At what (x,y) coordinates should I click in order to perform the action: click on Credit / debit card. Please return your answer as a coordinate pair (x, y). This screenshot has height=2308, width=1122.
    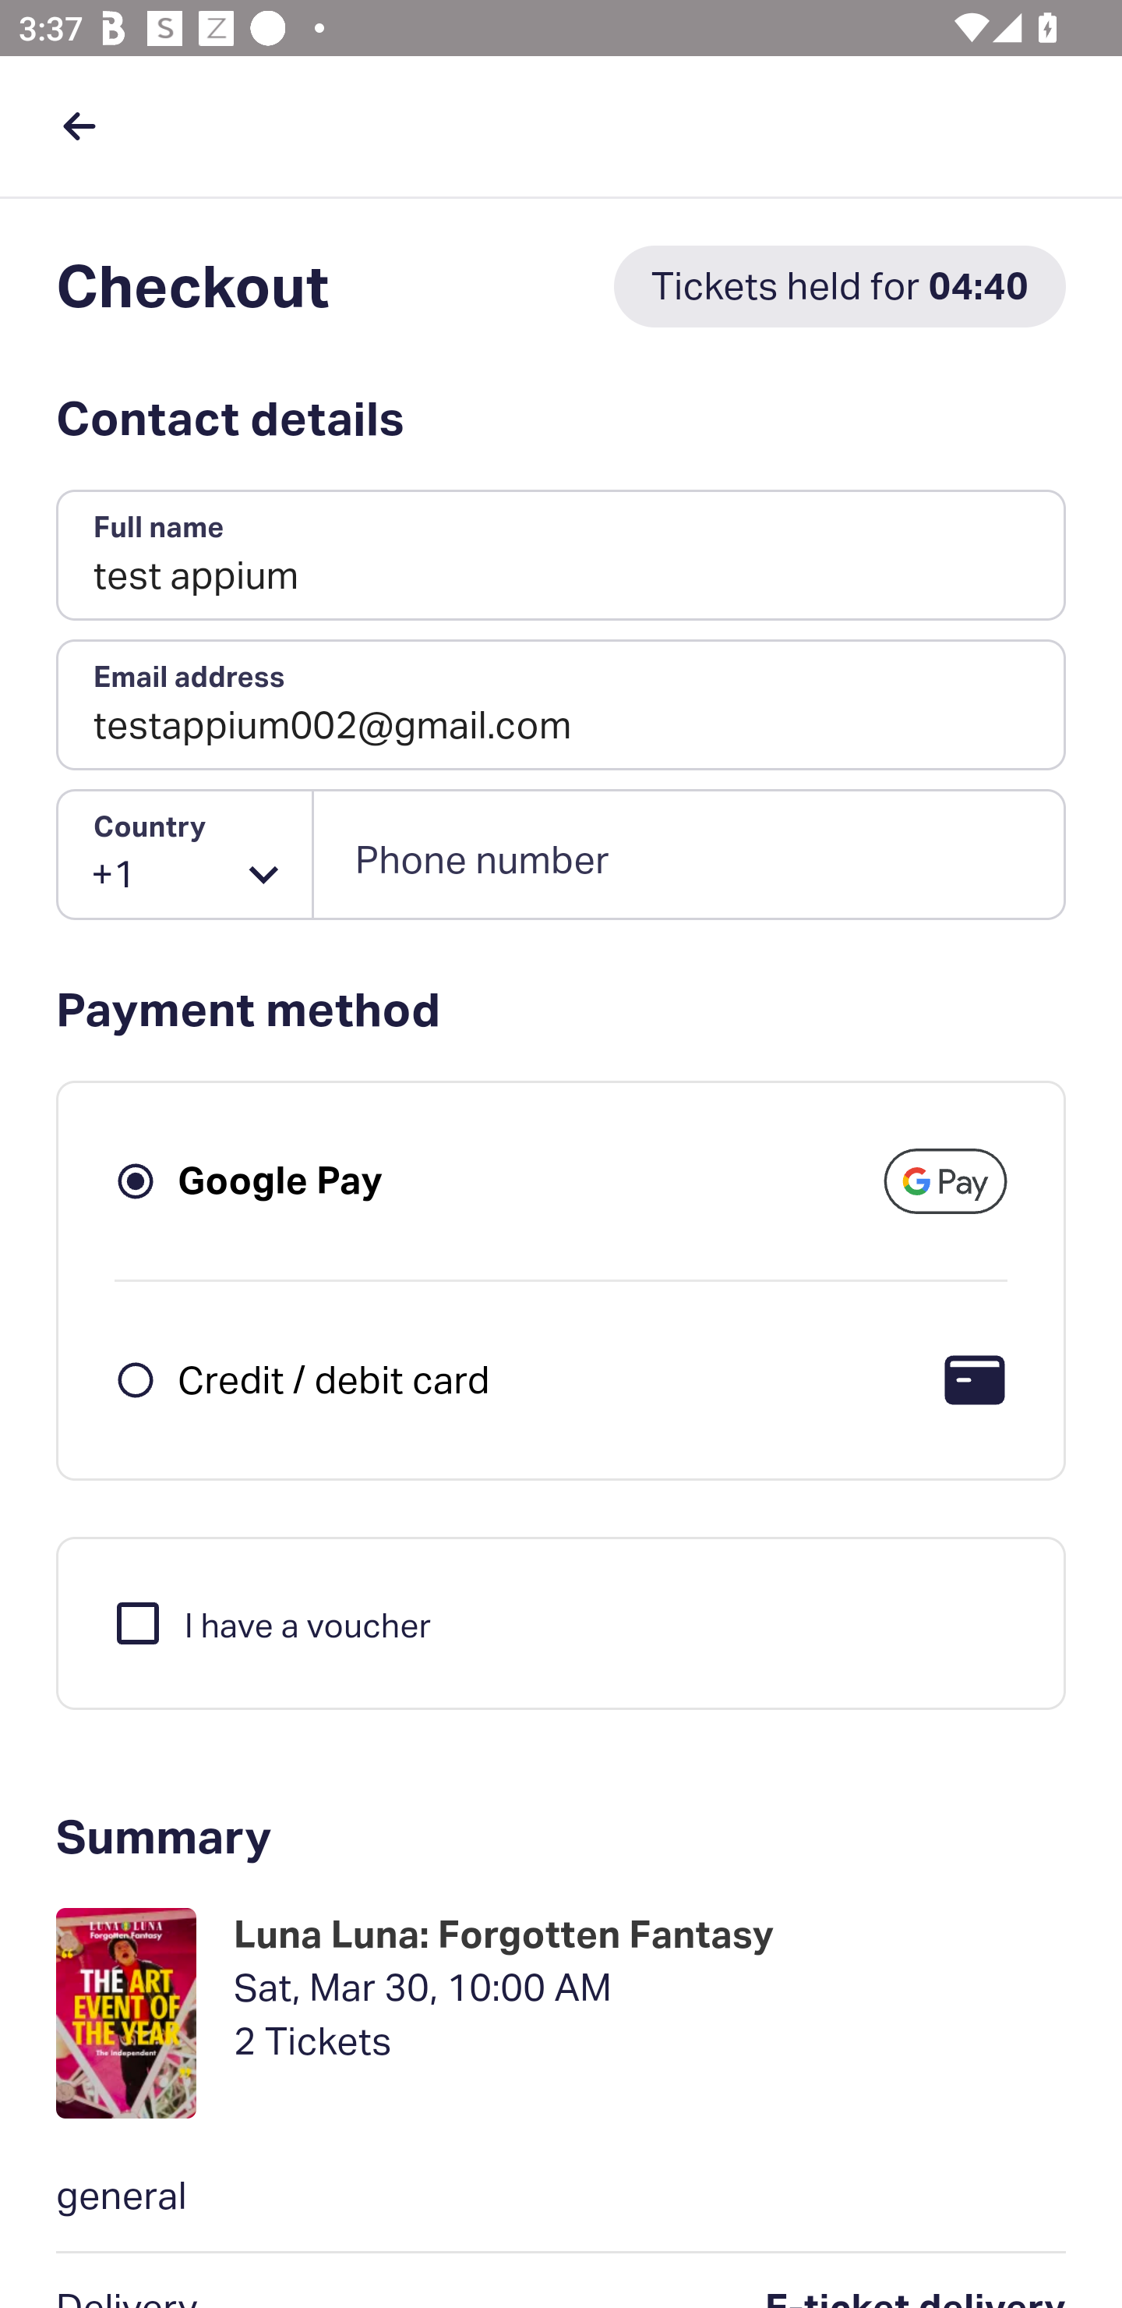
    Looking at the image, I should click on (333, 1379).